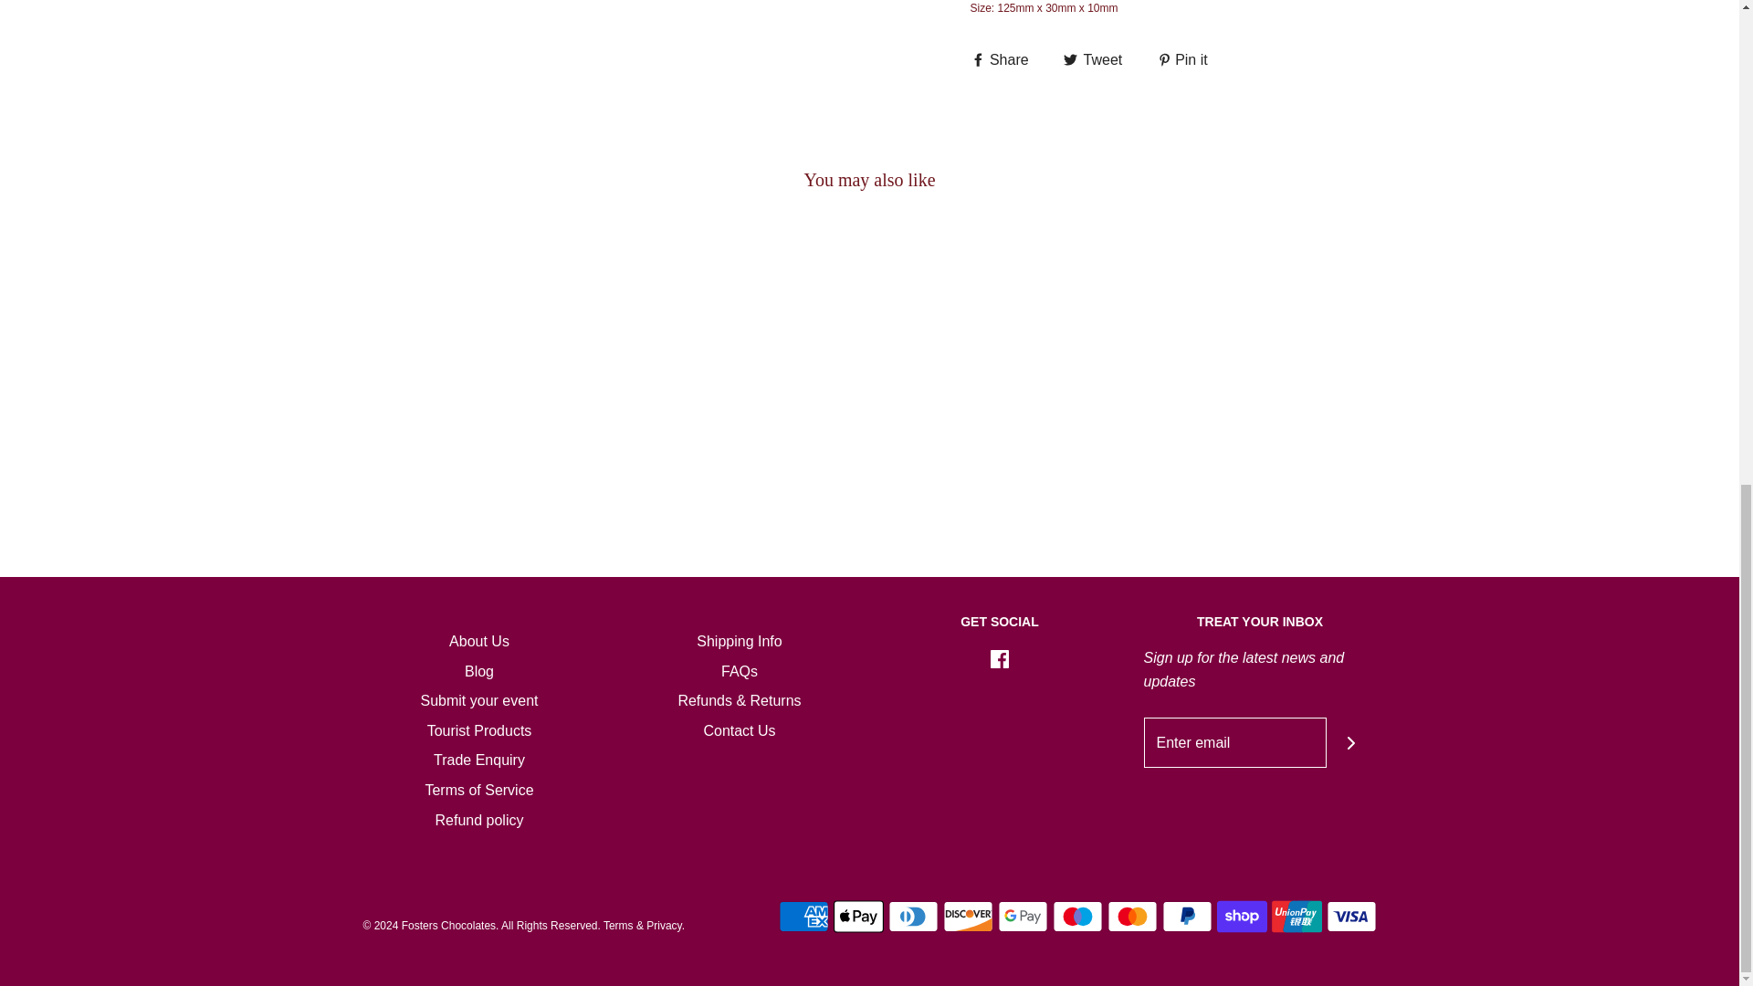 Image resolution: width=1753 pixels, height=986 pixels. I want to click on Mastercard, so click(1131, 916).